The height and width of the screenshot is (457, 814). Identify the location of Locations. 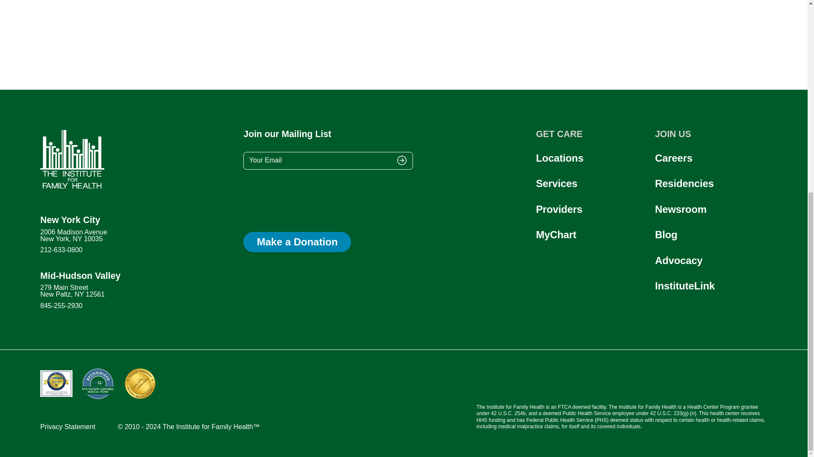
(67, 427).